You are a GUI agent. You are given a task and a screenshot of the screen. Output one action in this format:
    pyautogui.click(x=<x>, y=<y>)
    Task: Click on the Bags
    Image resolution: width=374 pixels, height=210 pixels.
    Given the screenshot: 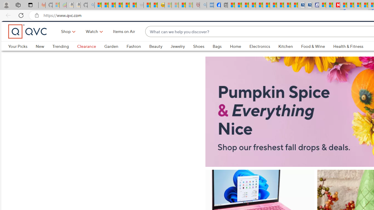 What is the action you would take?
    pyautogui.click(x=221, y=56)
    